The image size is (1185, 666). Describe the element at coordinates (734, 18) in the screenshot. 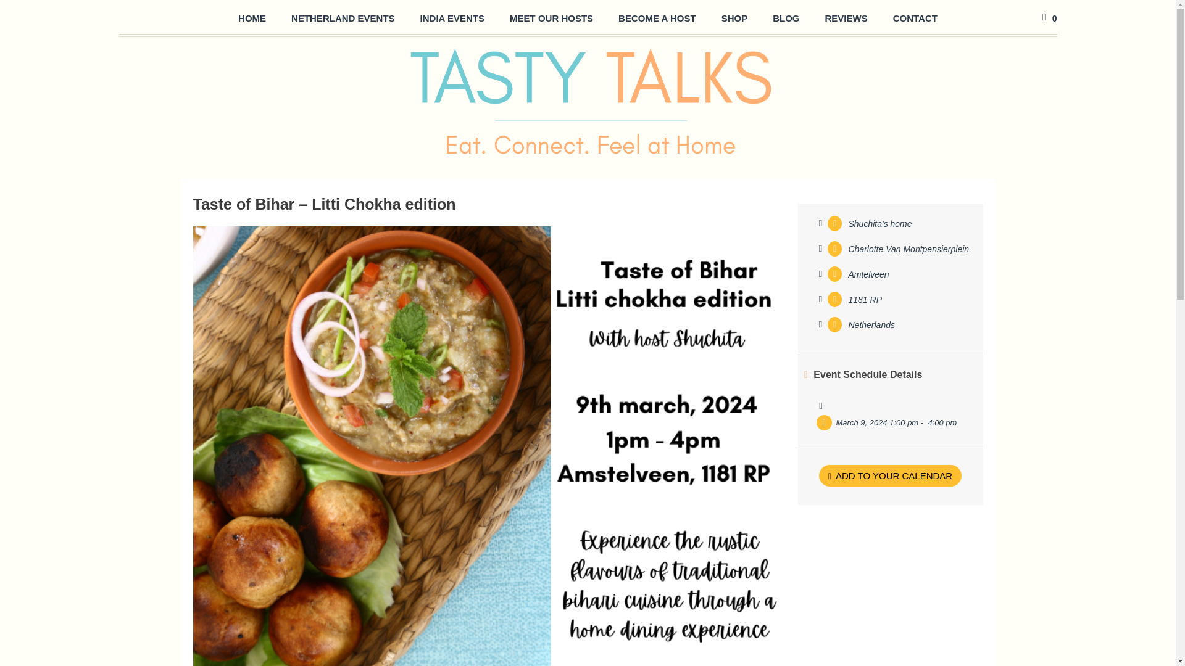

I see `SHOP` at that location.